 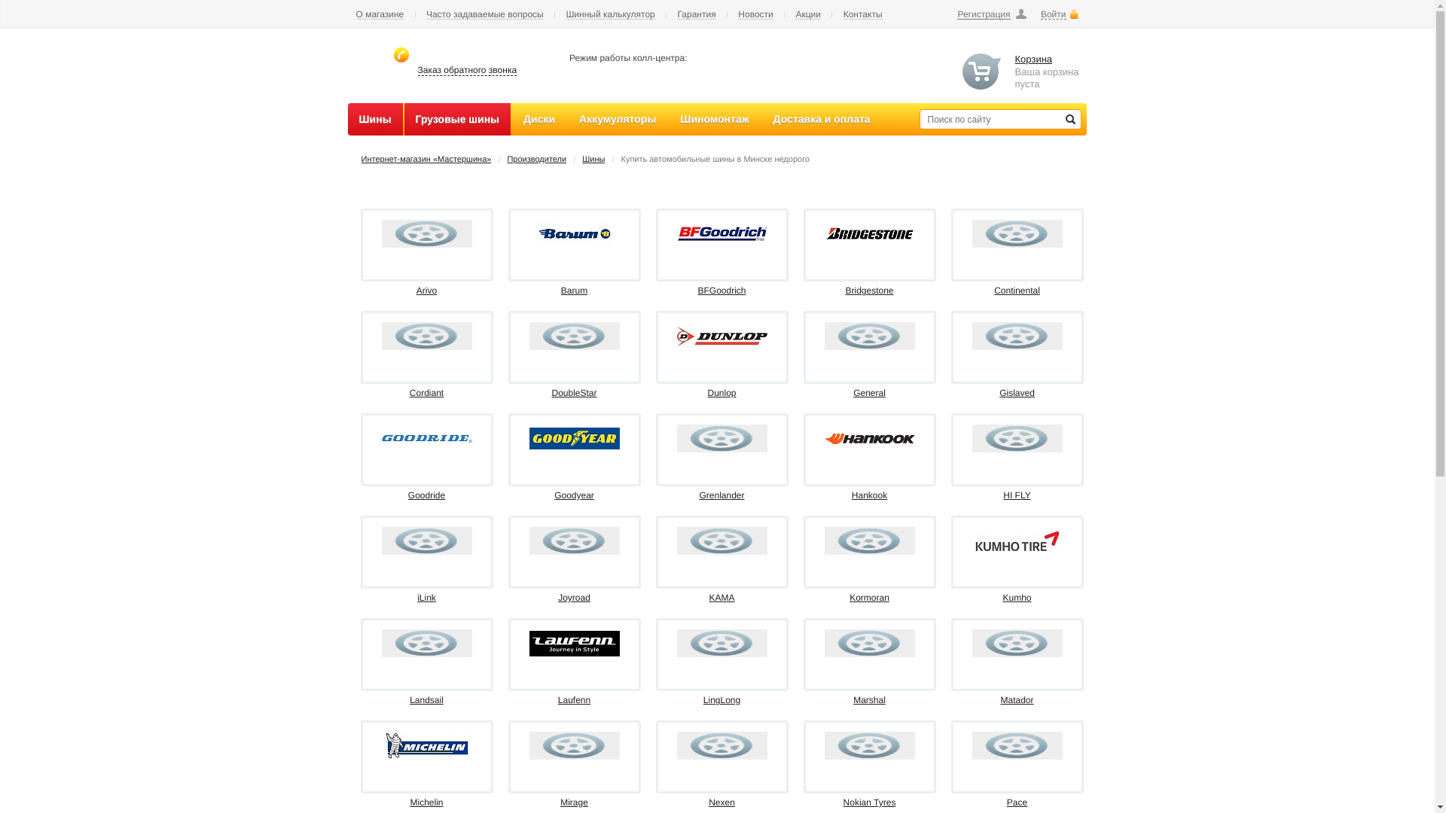 What do you see at coordinates (574, 438) in the screenshot?
I see `Goodyear` at bounding box center [574, 438].